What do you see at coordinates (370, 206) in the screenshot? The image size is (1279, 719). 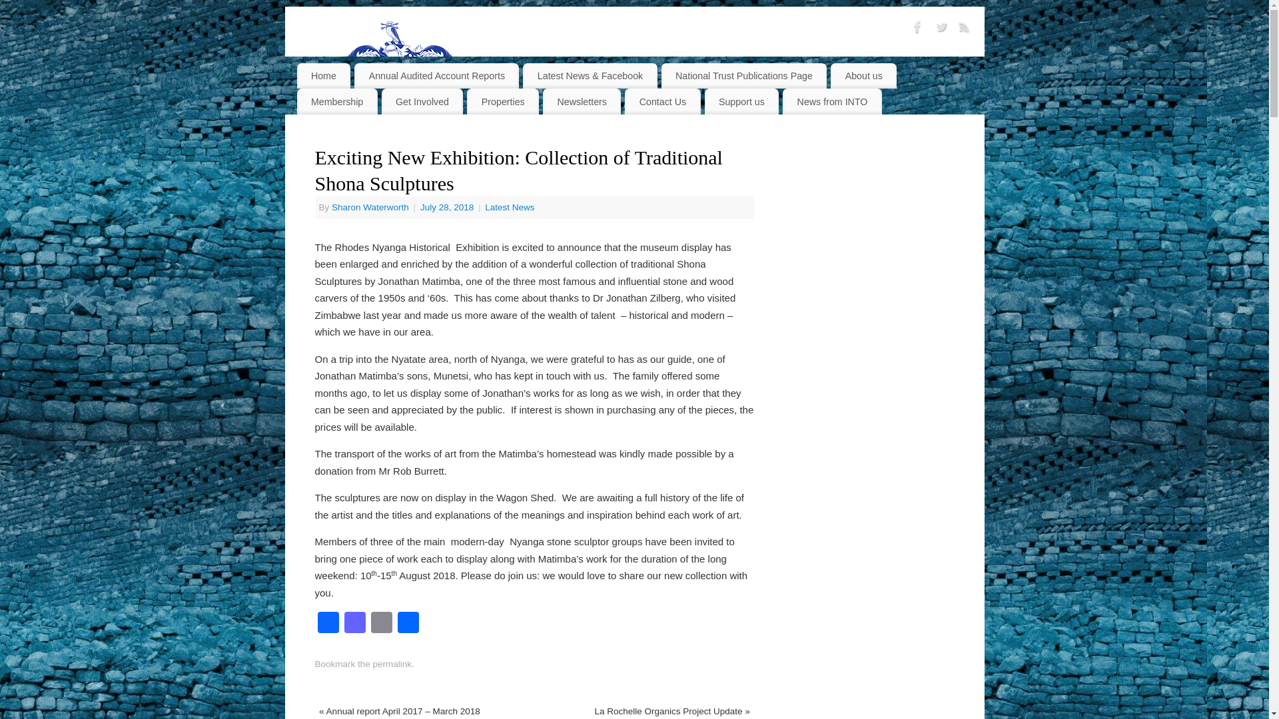 I see `View all posts by Sharon Waterworth` at bounding box center [370, 206].